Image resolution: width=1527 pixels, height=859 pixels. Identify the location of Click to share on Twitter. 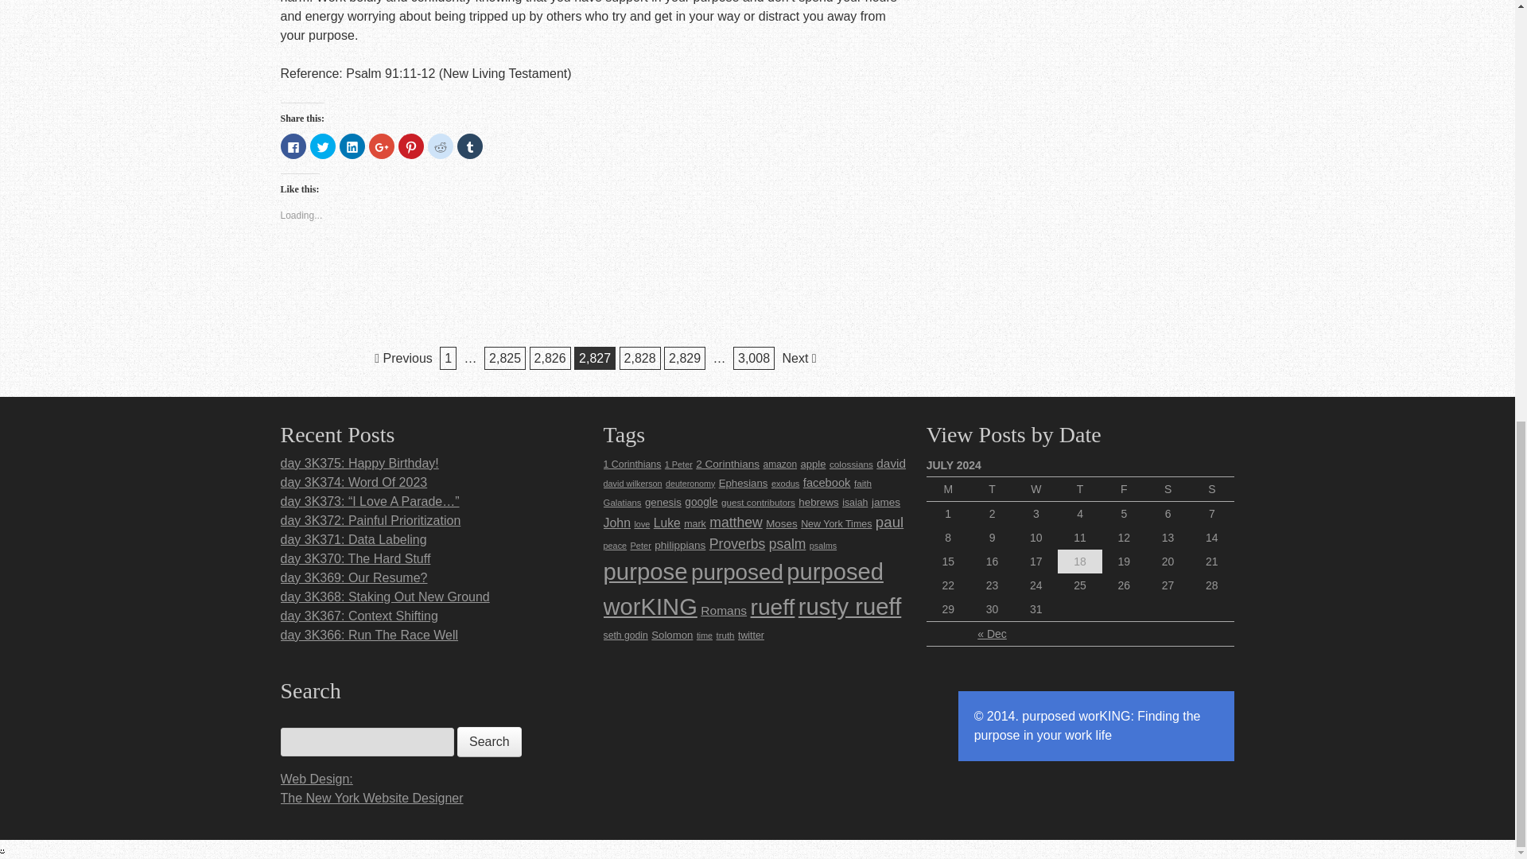
(323, 146).